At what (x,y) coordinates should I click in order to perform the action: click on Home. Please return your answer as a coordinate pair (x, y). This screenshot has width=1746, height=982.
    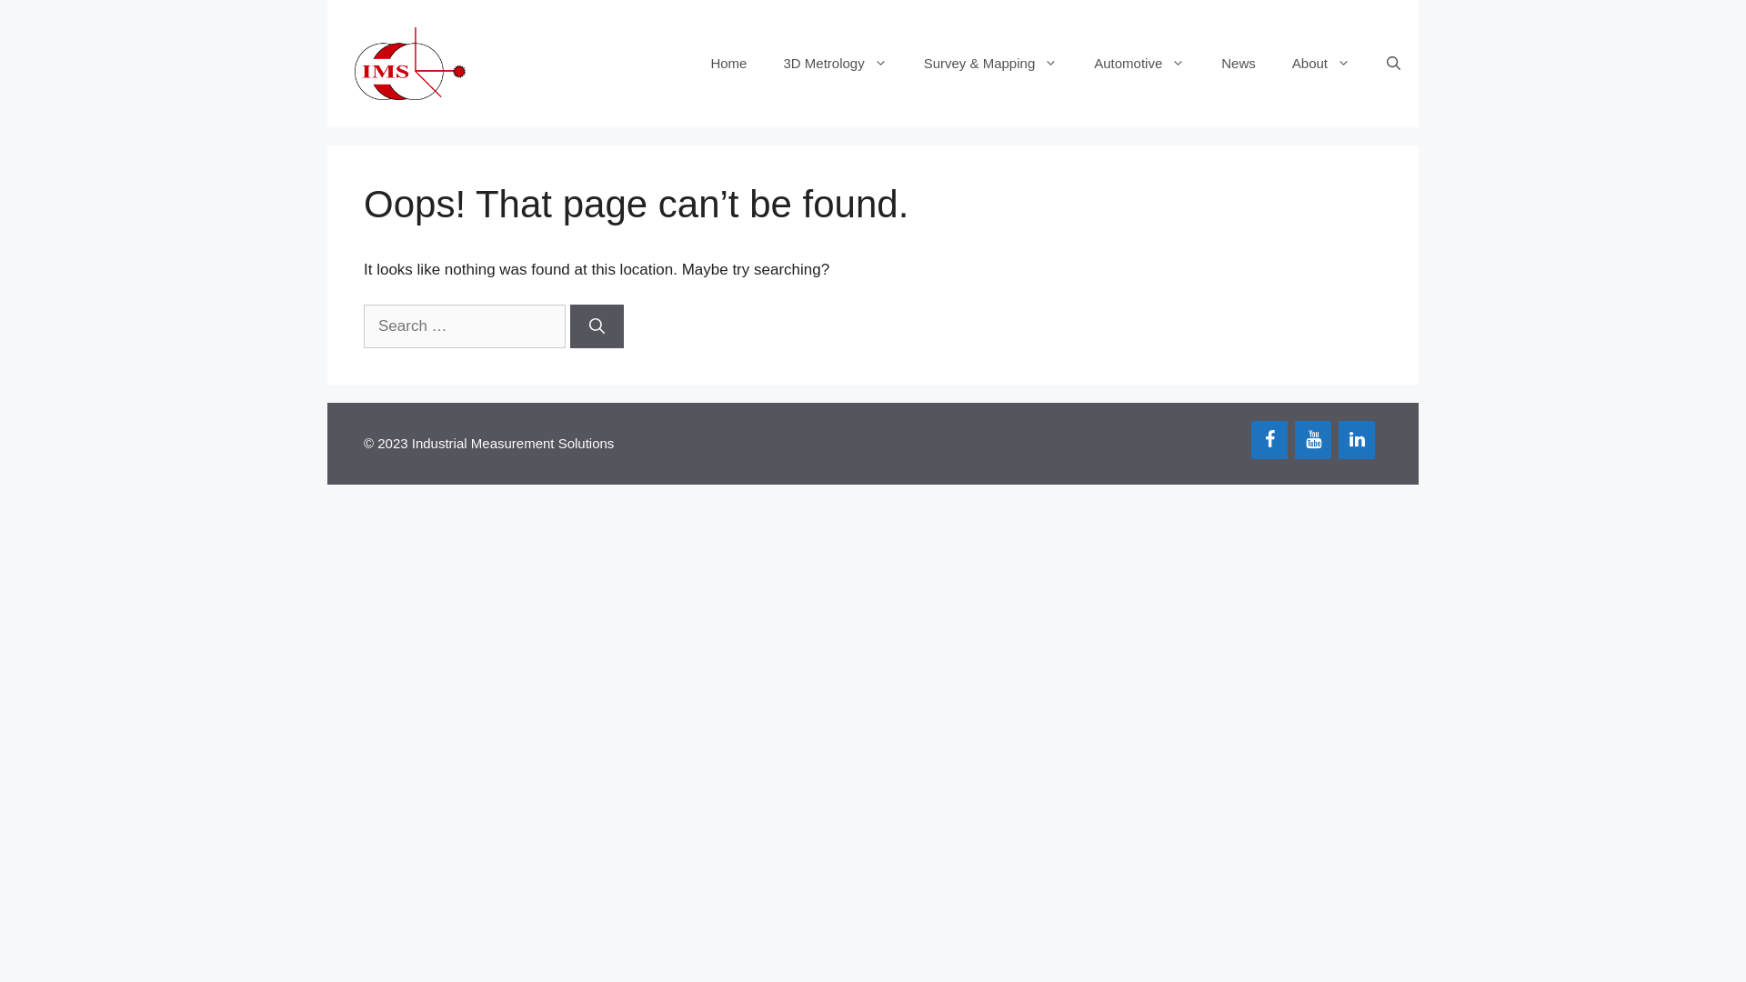
    Looking at the image, I should click on (728, 64).